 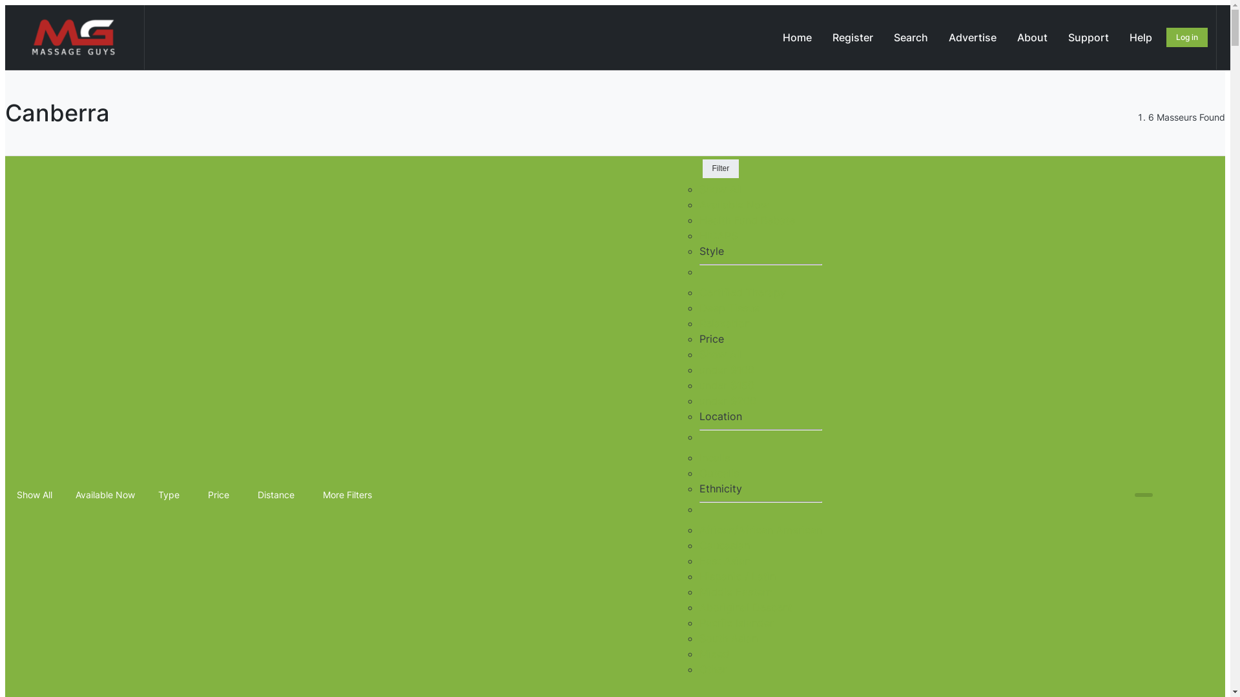 I want to click on Home, so click(x=797, y=37).